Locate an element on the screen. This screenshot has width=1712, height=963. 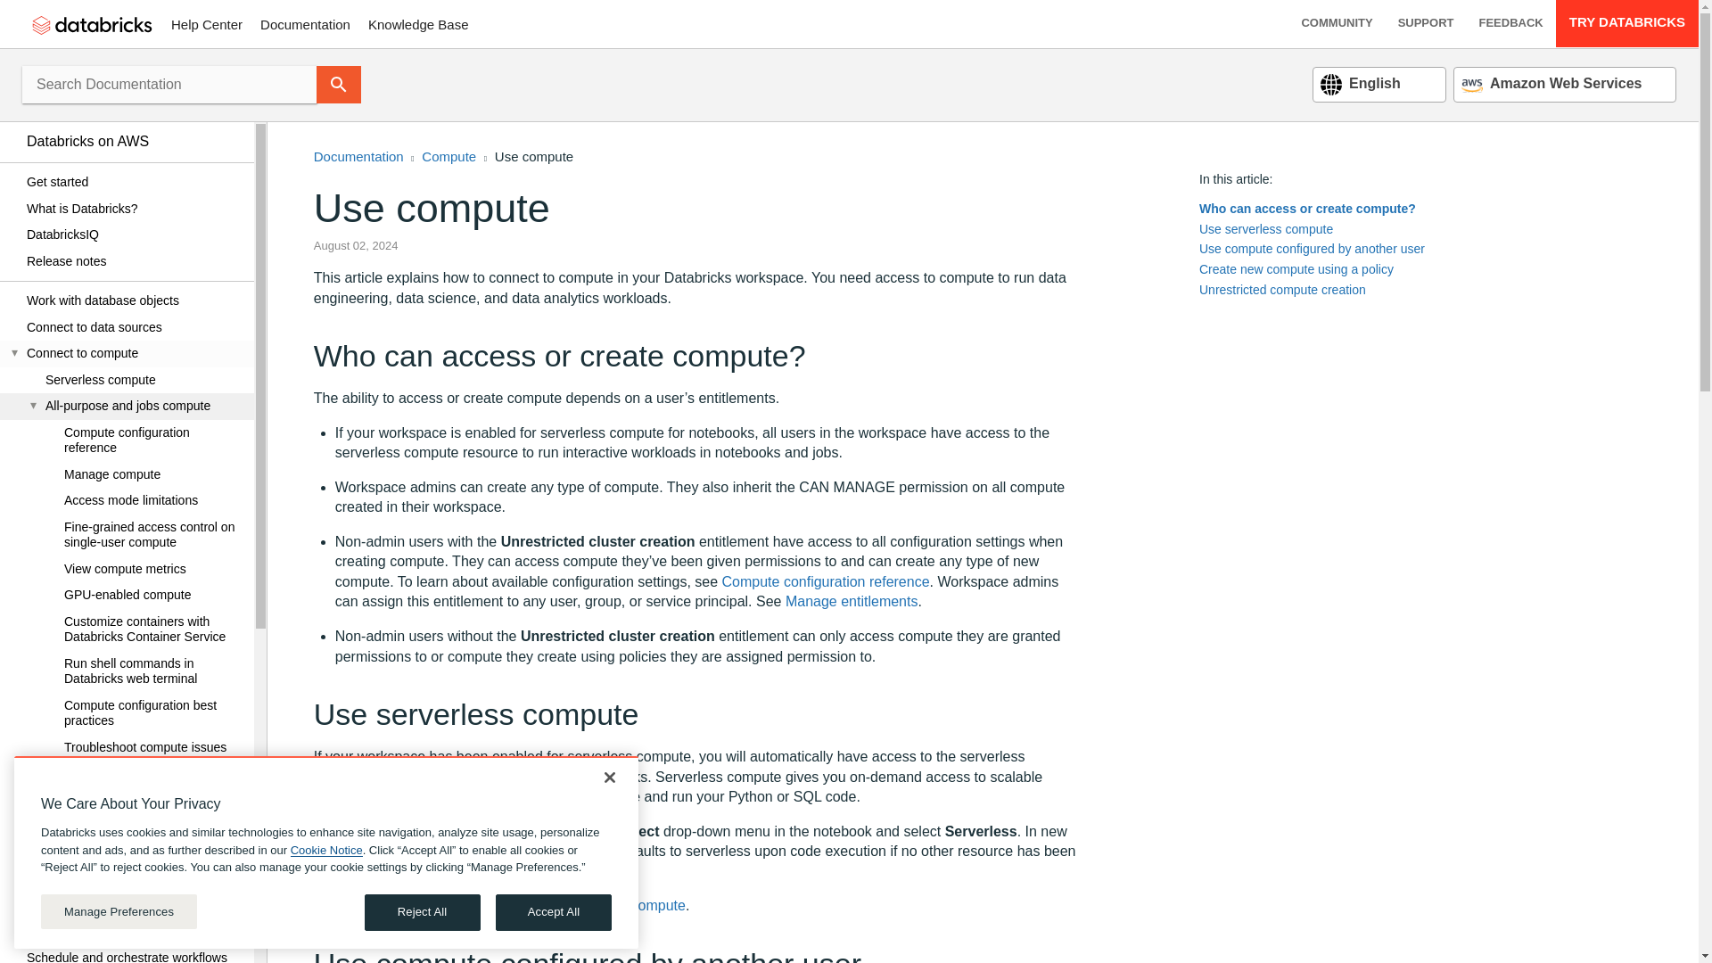
Databricks on AWS is located at coordinates (134, 141).